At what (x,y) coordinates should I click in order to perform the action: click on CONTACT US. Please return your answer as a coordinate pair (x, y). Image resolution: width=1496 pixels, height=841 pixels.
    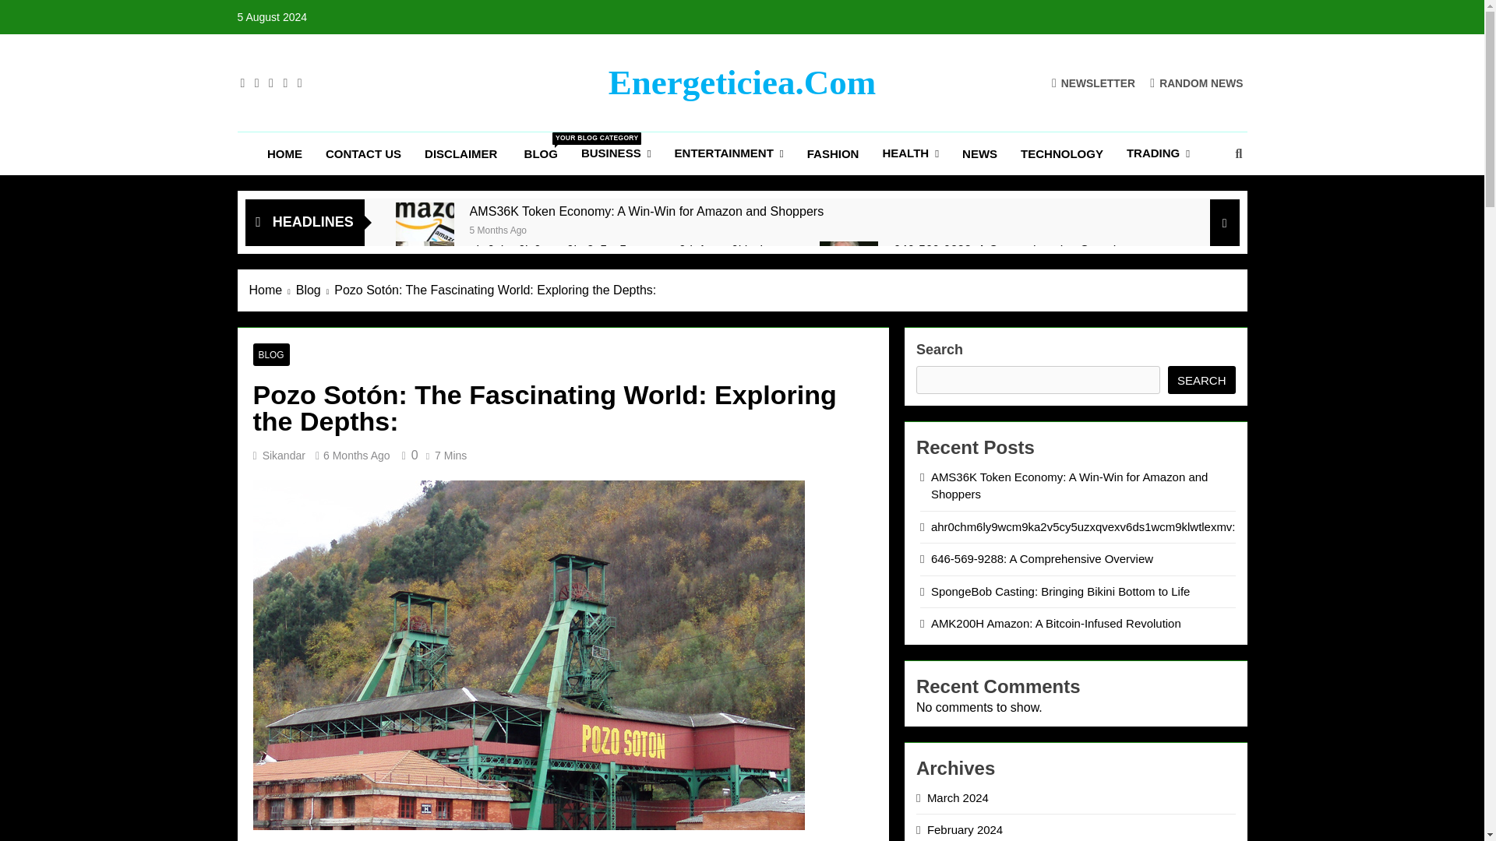
    Looking at the image, I should click on (363, 153).